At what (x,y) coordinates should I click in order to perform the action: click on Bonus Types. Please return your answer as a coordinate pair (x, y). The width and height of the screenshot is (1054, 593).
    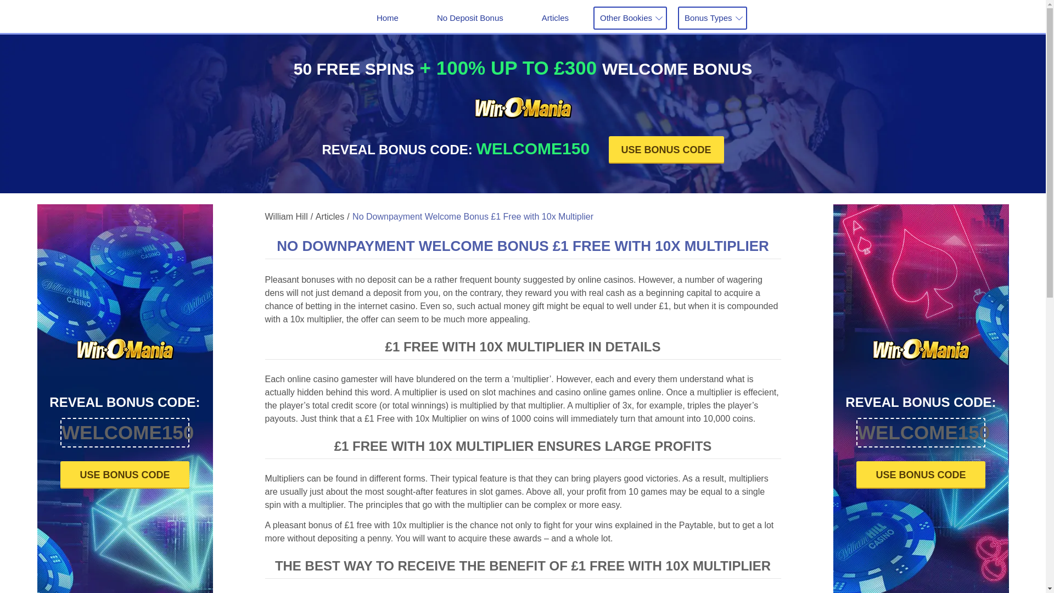
    Looking at the image, I should click on (711, 18).